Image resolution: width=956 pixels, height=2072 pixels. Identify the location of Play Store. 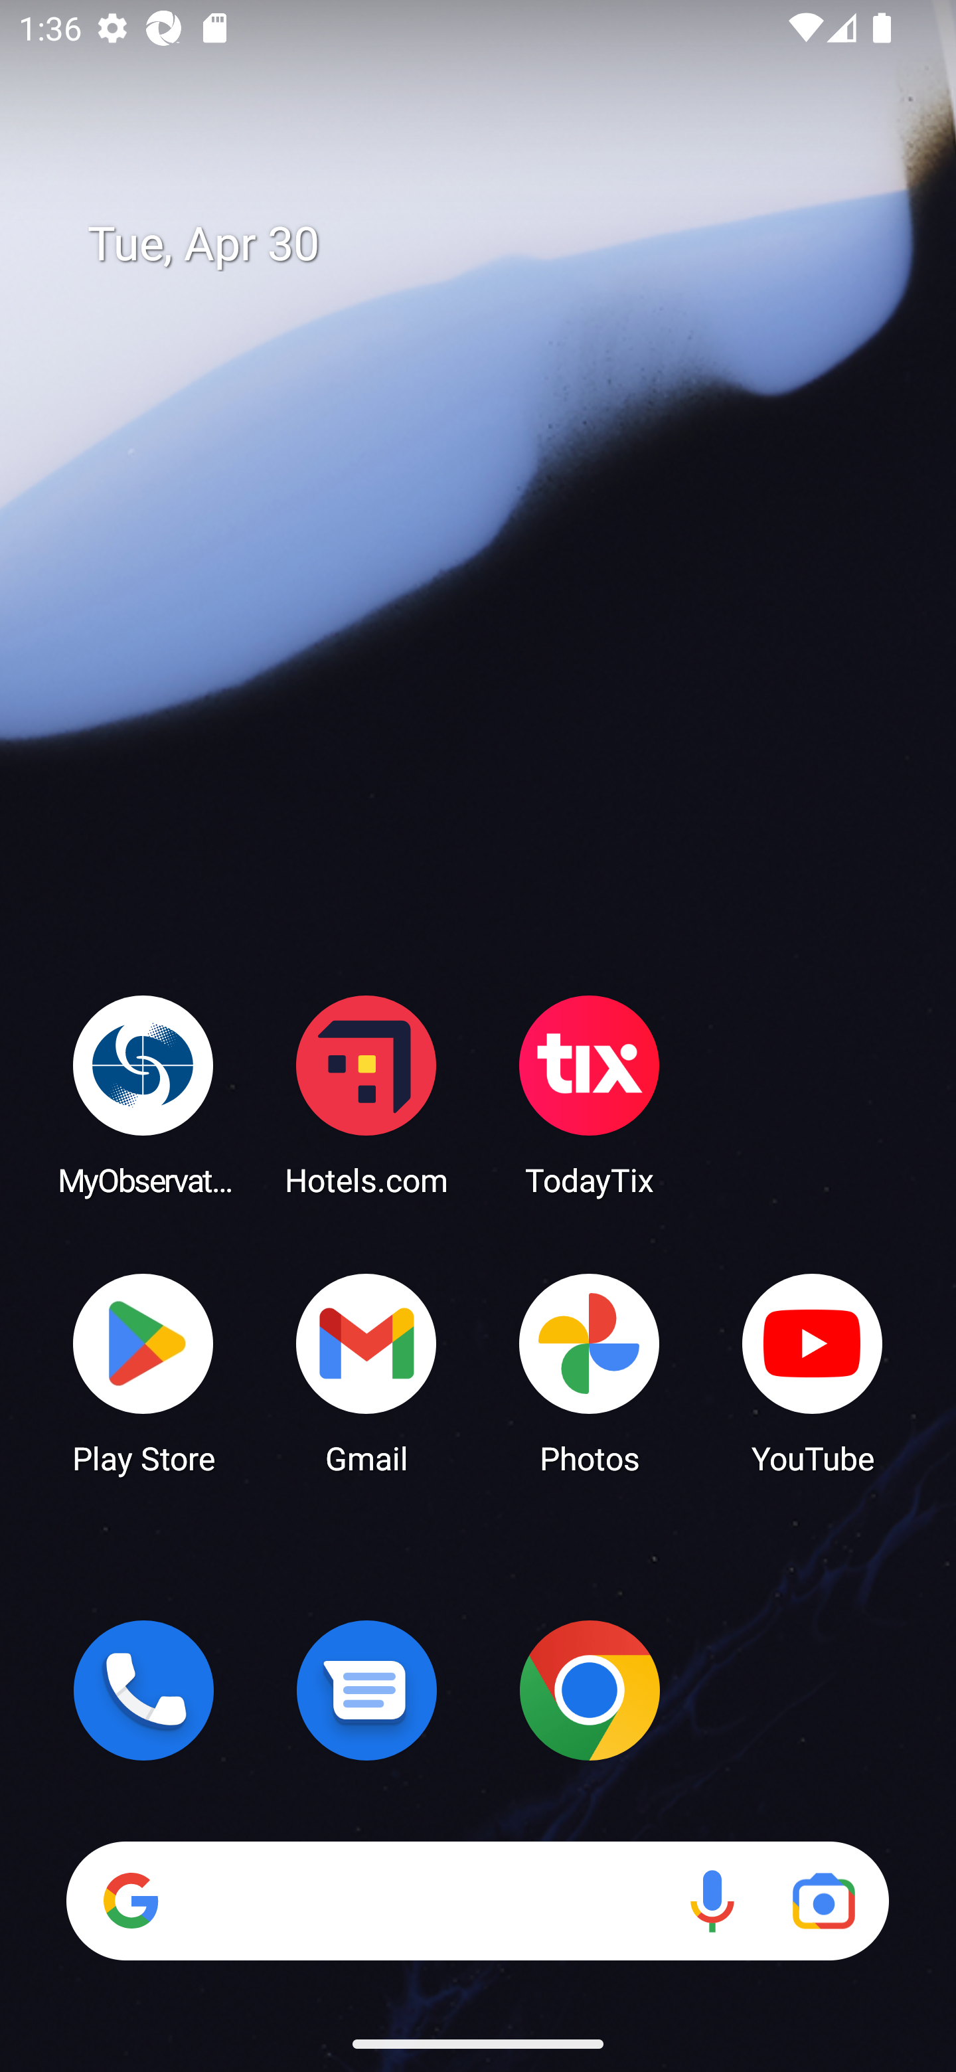
(143, 1372).